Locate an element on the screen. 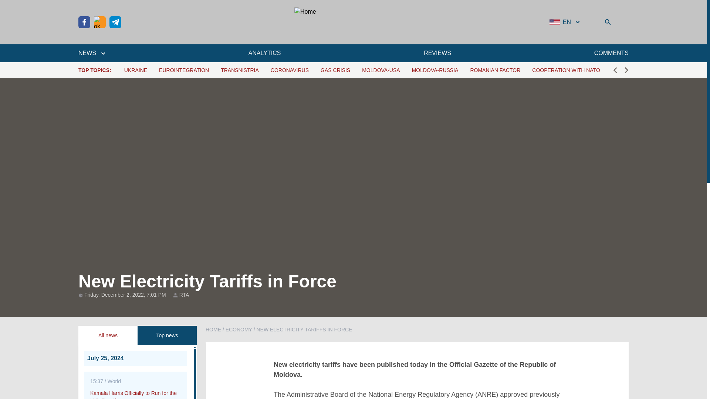  TRANSNISTRIA is located at coordinates (240, 70).